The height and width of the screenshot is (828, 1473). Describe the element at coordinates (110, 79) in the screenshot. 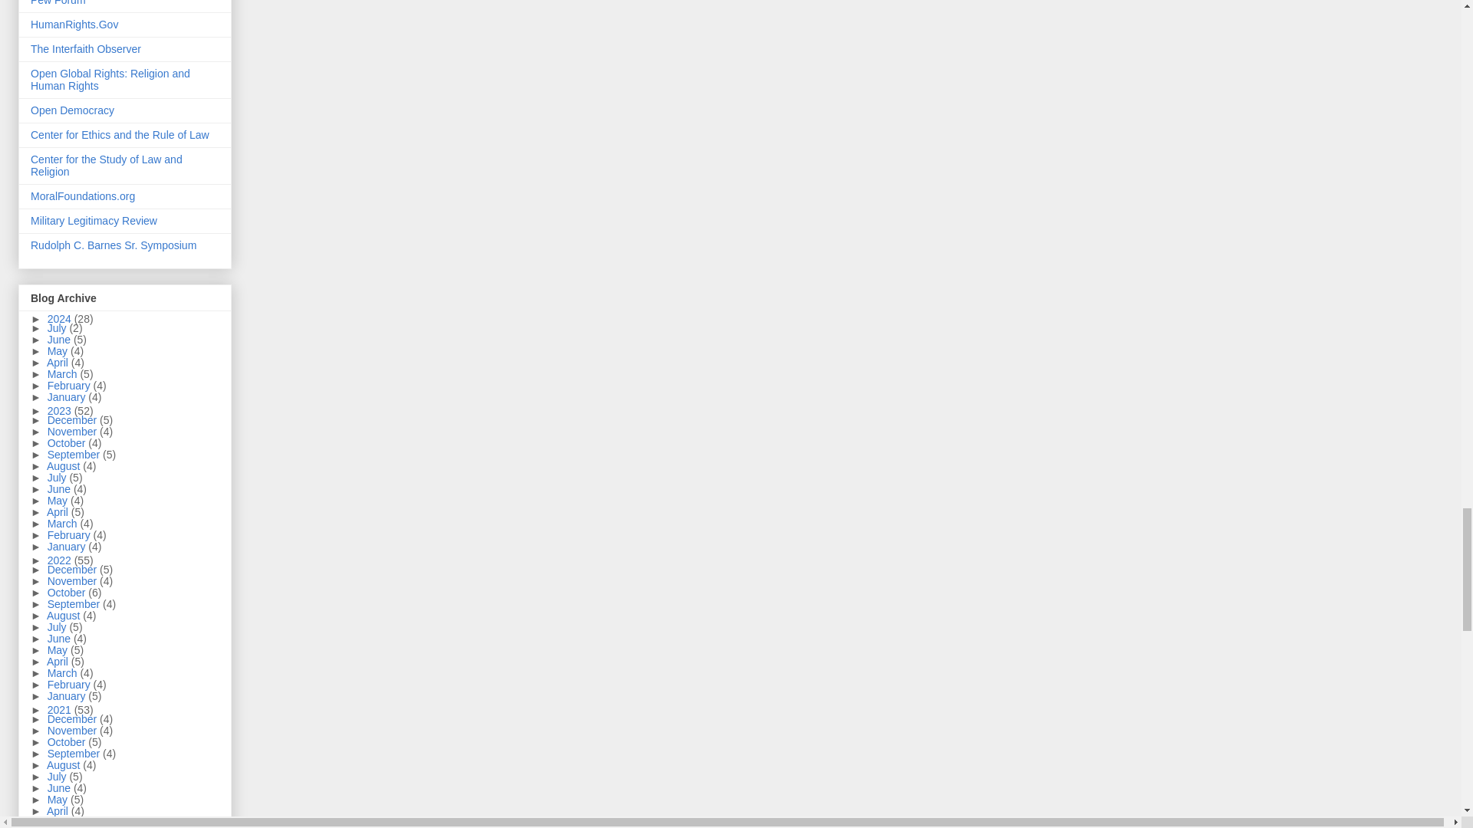

I see `Open Global Rights: Religion and Human Rights` at that location.